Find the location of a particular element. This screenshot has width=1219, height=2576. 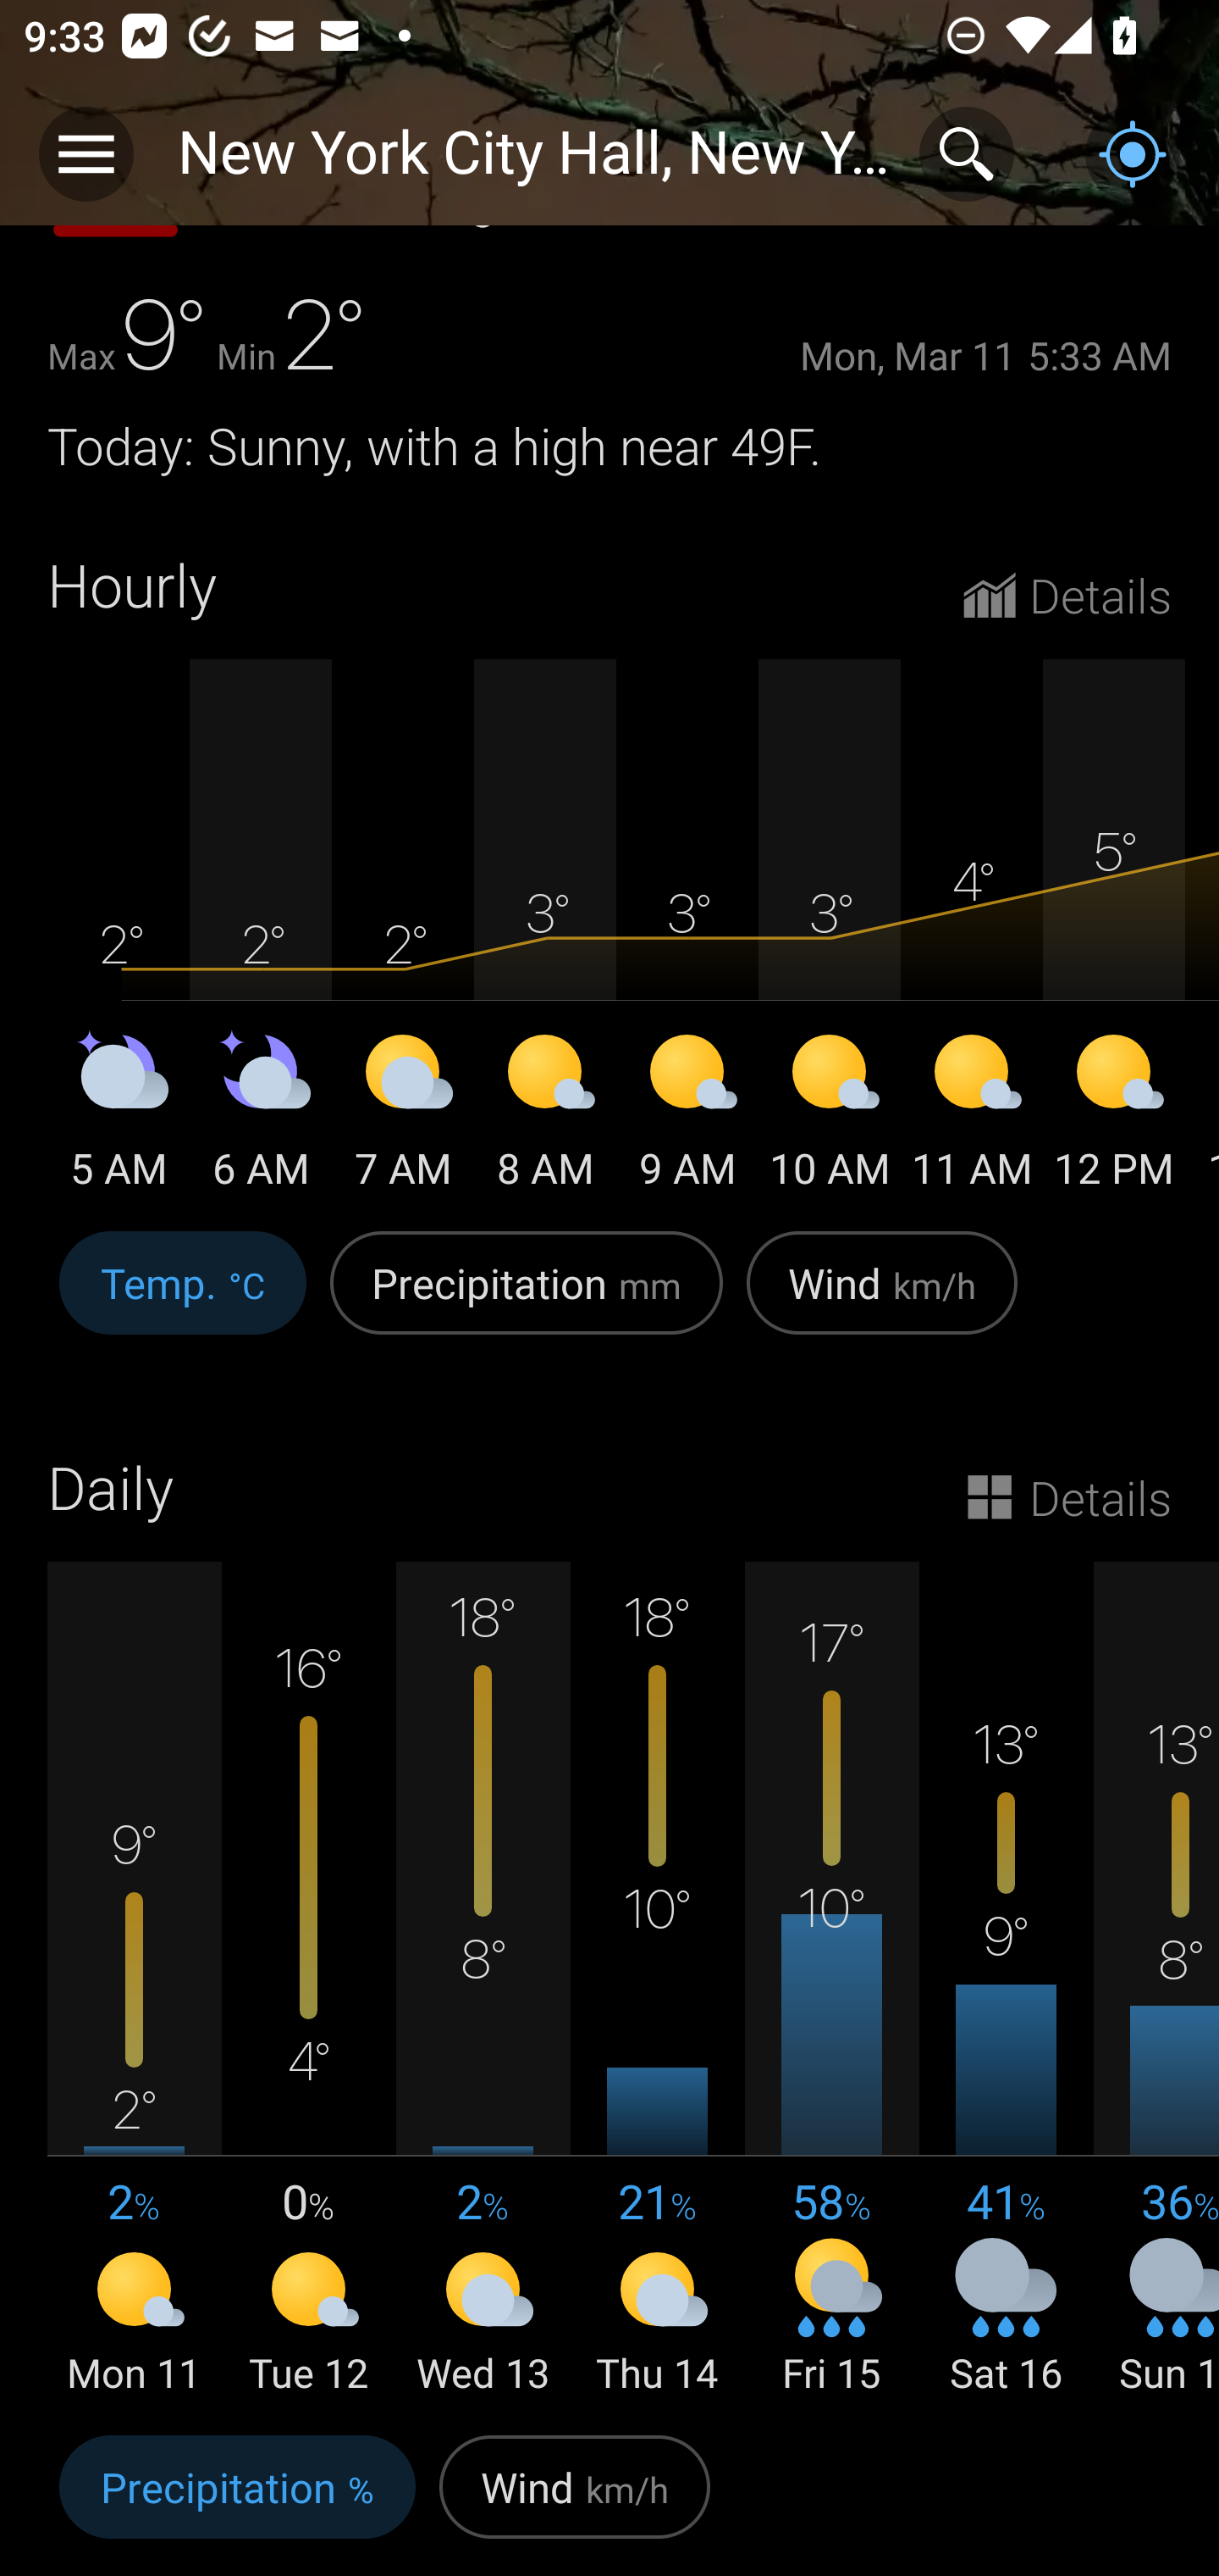

17° 10° 58 % Fri 15 is located at coordinates (831, 1981).